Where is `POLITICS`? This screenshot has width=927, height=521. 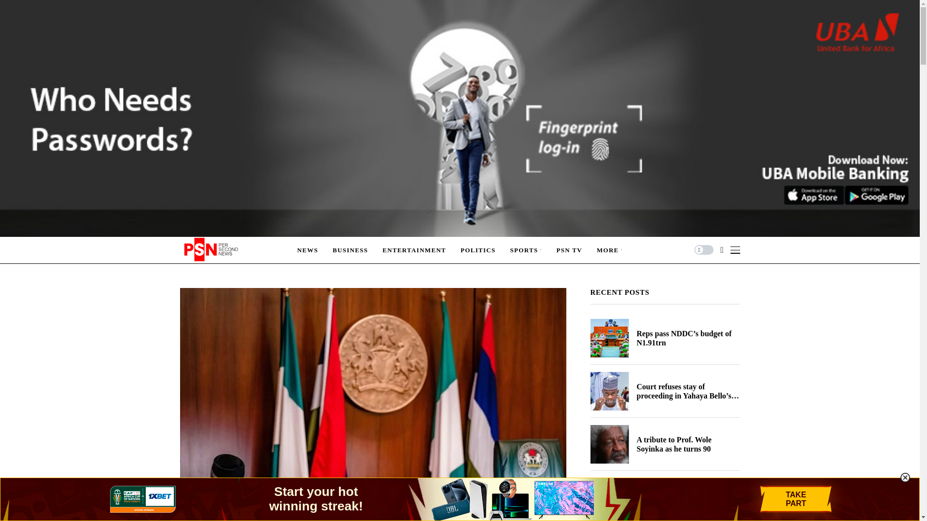
POLITICS is located at coordinates (478, 250).